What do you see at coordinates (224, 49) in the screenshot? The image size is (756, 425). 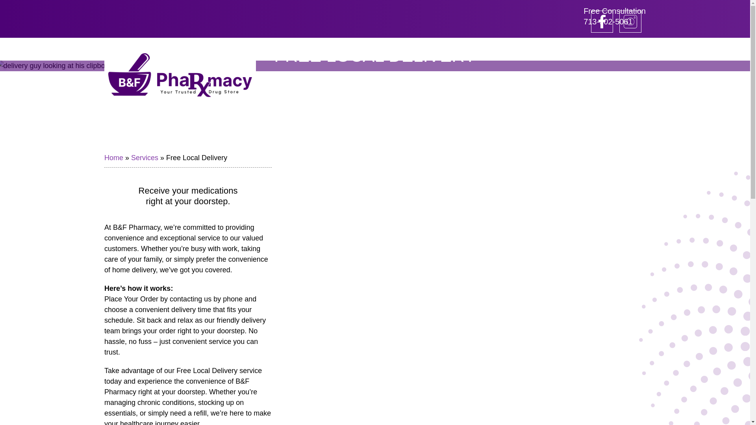 I see `Community` at bounding box center [224, 49].